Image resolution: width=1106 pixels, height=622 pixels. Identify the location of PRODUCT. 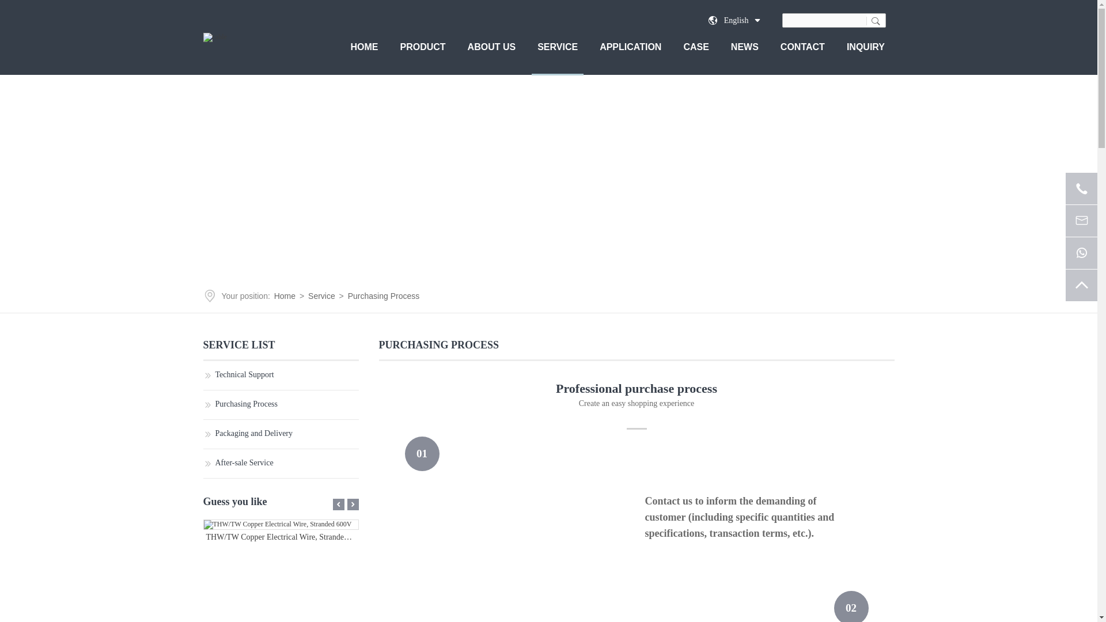
(422, 53).